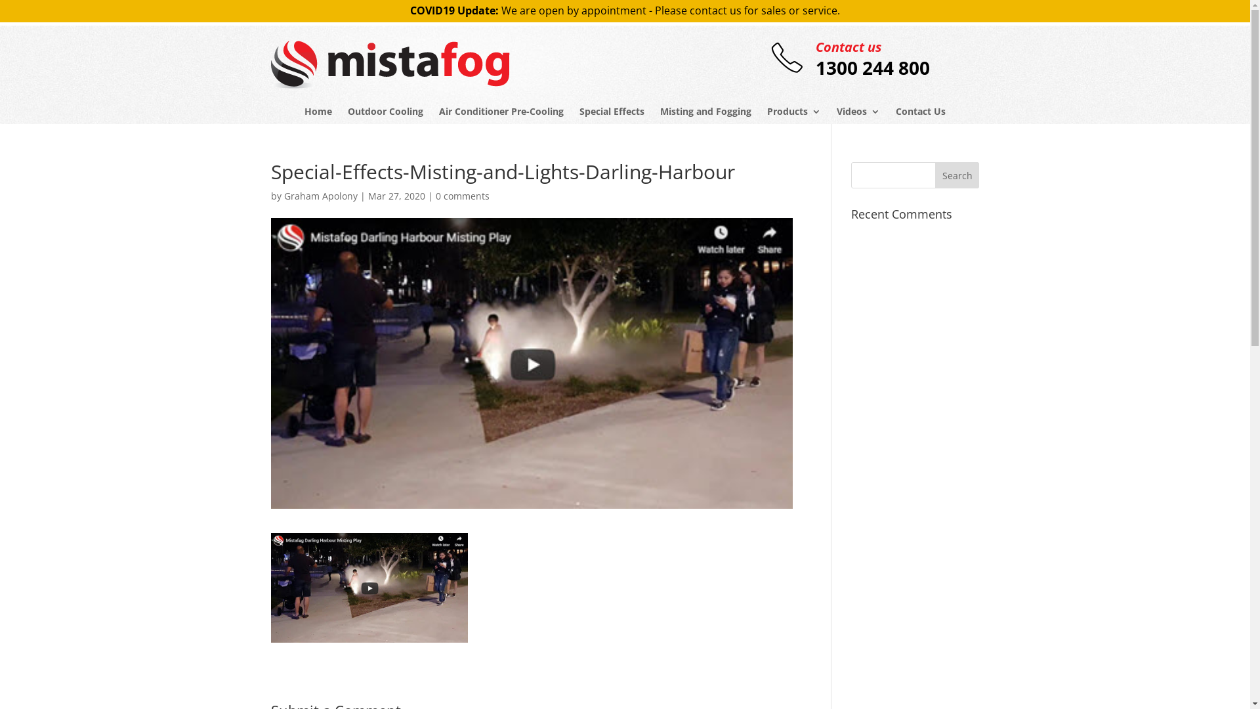  I want to click on Outdoor Cooling, so click(386, 112).